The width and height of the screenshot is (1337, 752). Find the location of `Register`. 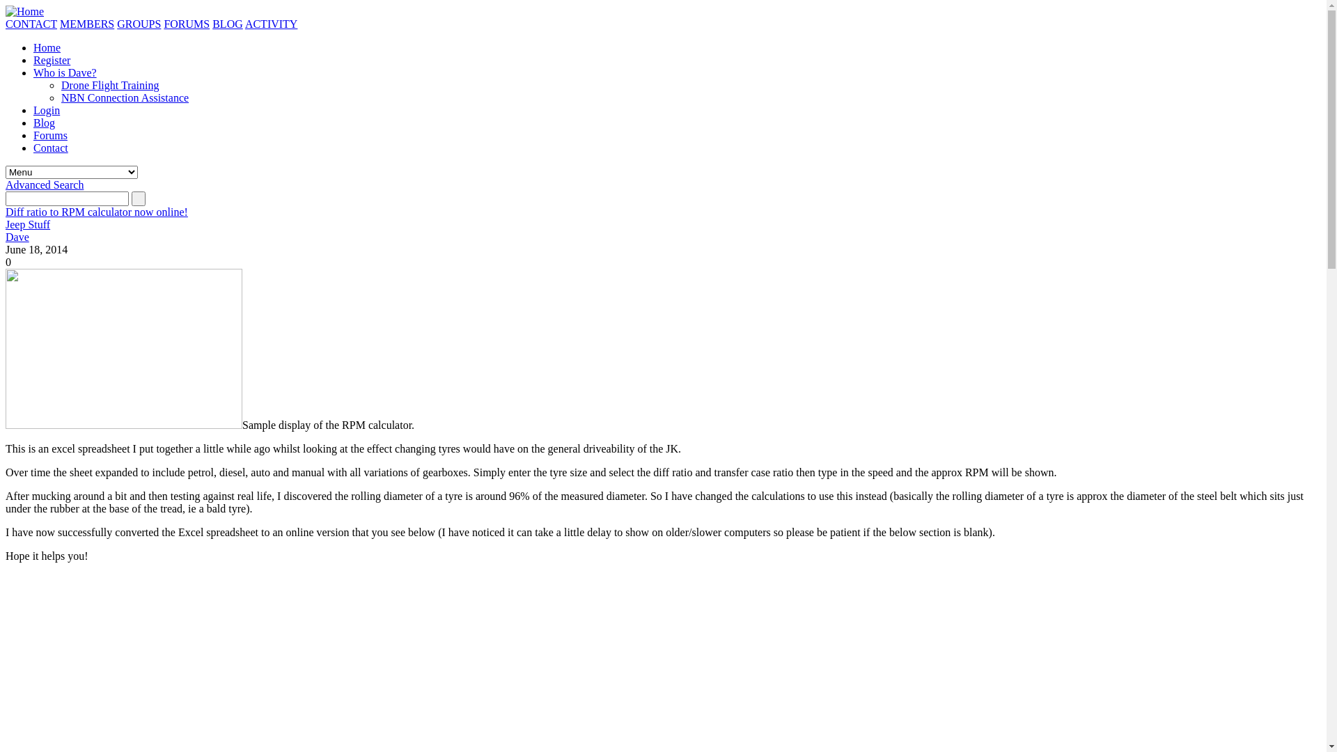

Register is located at coordinates (52, 60).